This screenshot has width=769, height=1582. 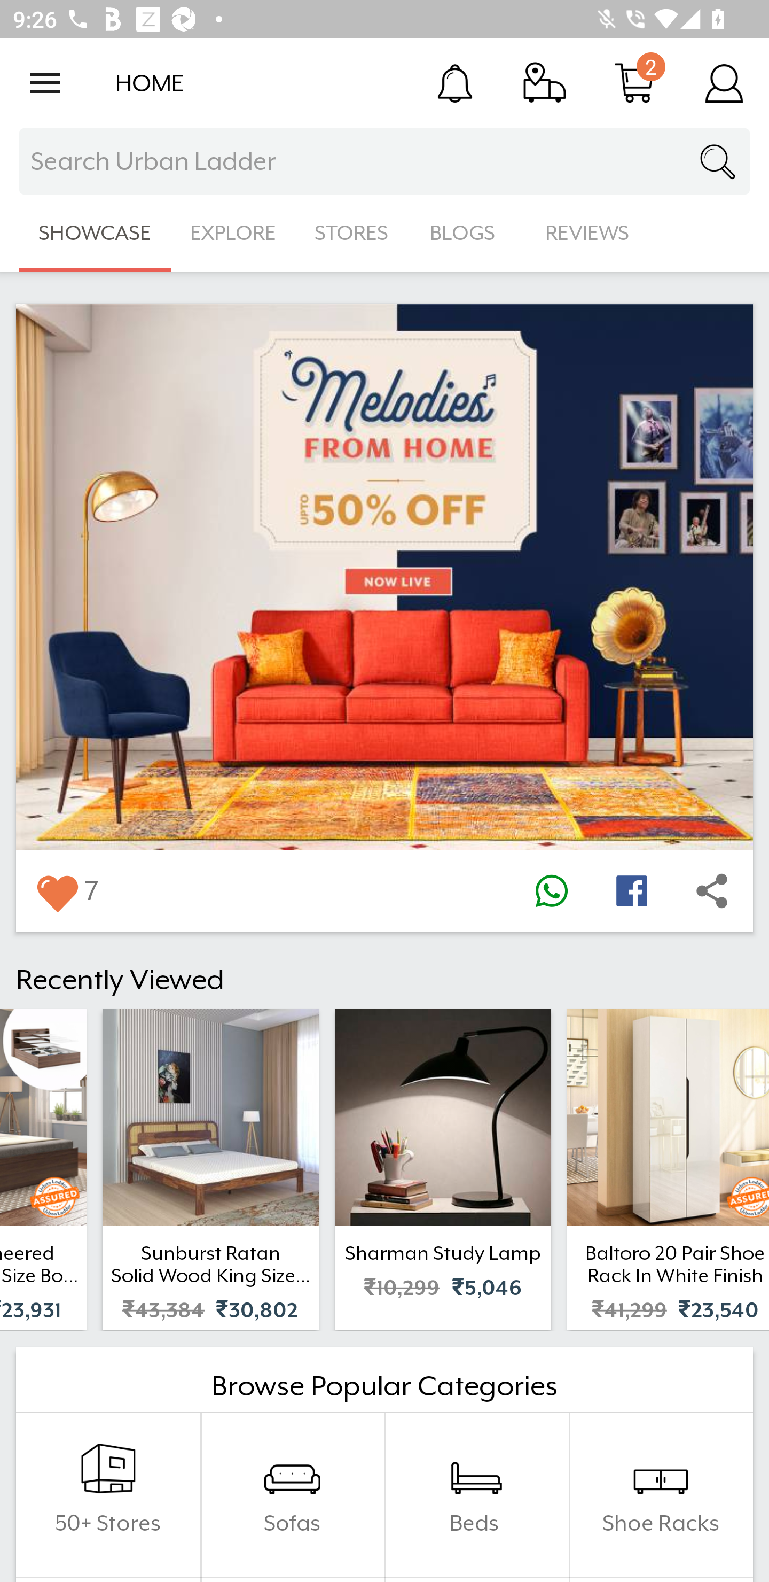 I want to click on 50+ Stores, so click(x=108, y=1495).